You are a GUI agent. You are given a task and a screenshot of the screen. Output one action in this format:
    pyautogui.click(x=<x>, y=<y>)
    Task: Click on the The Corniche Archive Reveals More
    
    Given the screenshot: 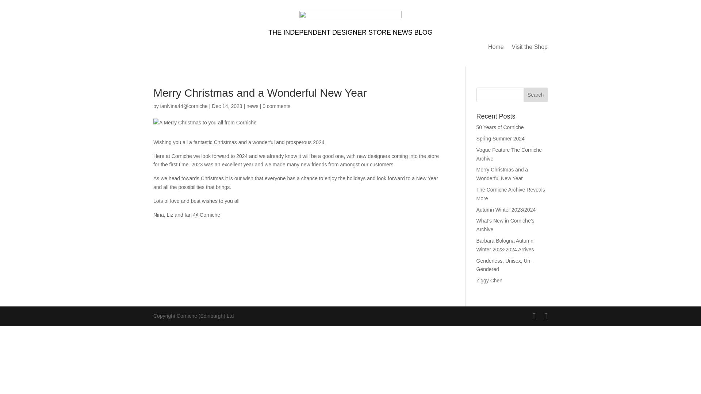 What is the action you would take?
    pyautogui.click(x=511, y=194)
    